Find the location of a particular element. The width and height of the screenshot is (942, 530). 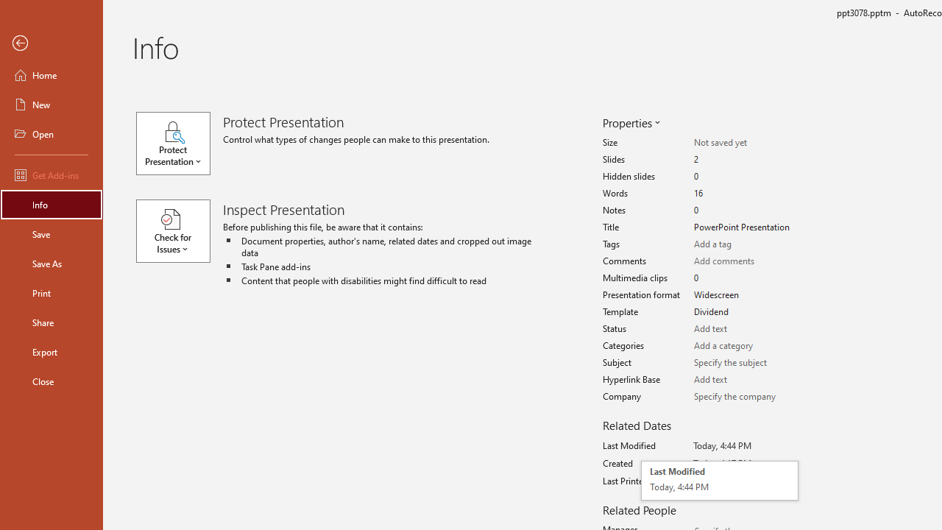

Hyperlink Base is located at coordinates (52, 105).